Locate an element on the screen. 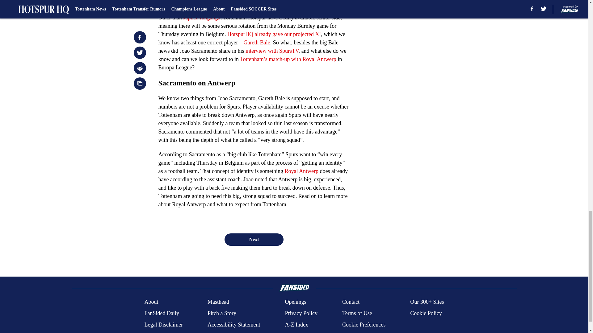 The image size is (593, 333). Next is located at coordinates (254, 240).